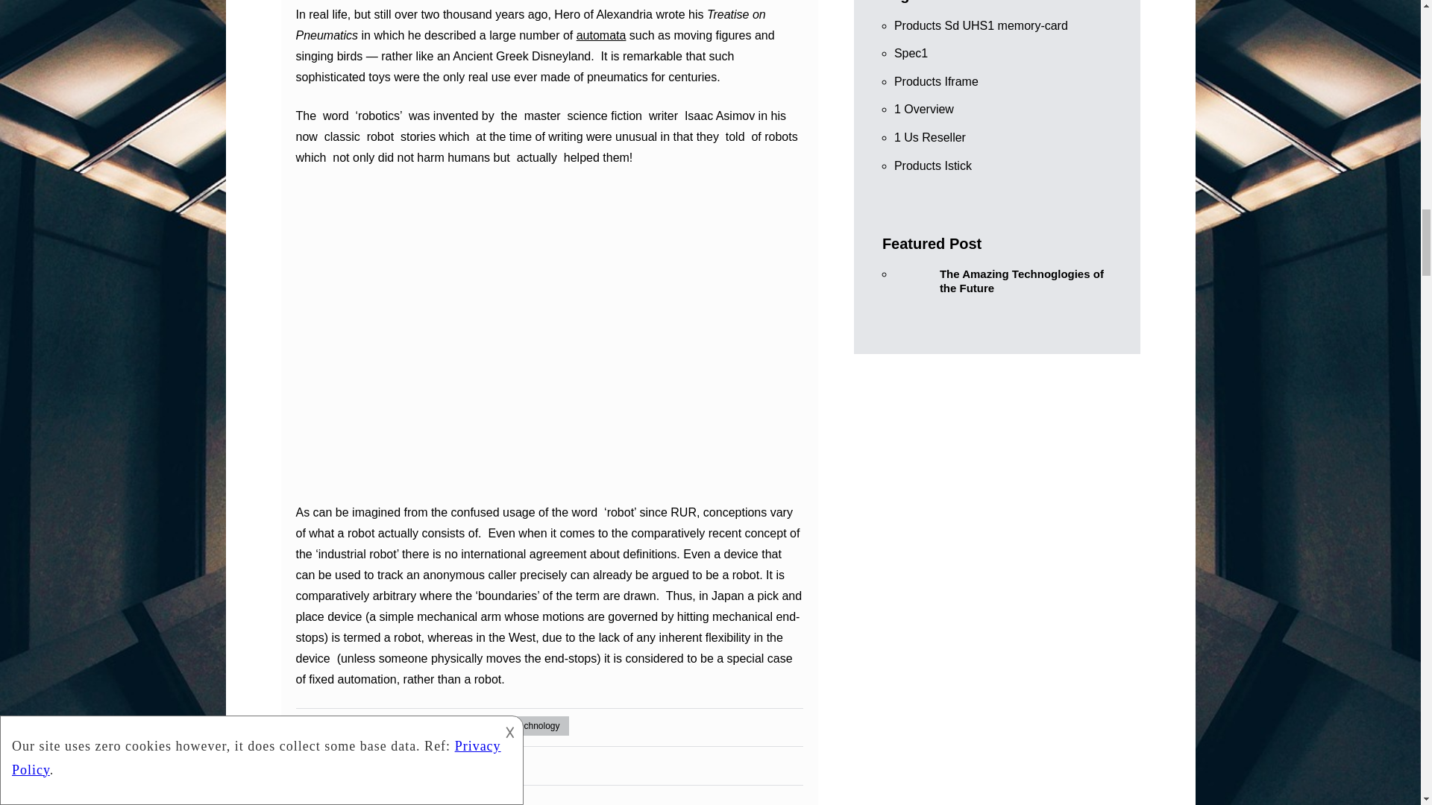 The height and width of the screenshot is (805, 1432). Describe the element at coordinates (395, 726) in the screenshot. I see `Future Technology` at that location.